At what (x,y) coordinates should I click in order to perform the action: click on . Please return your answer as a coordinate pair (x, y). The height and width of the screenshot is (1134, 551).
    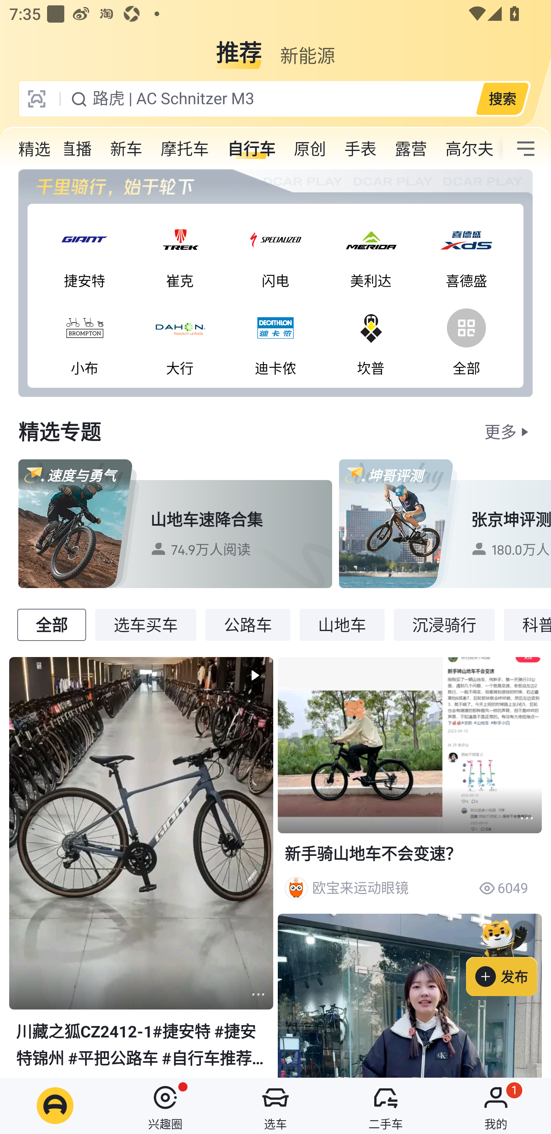
    Looking at the image, I should click on (409, 995).